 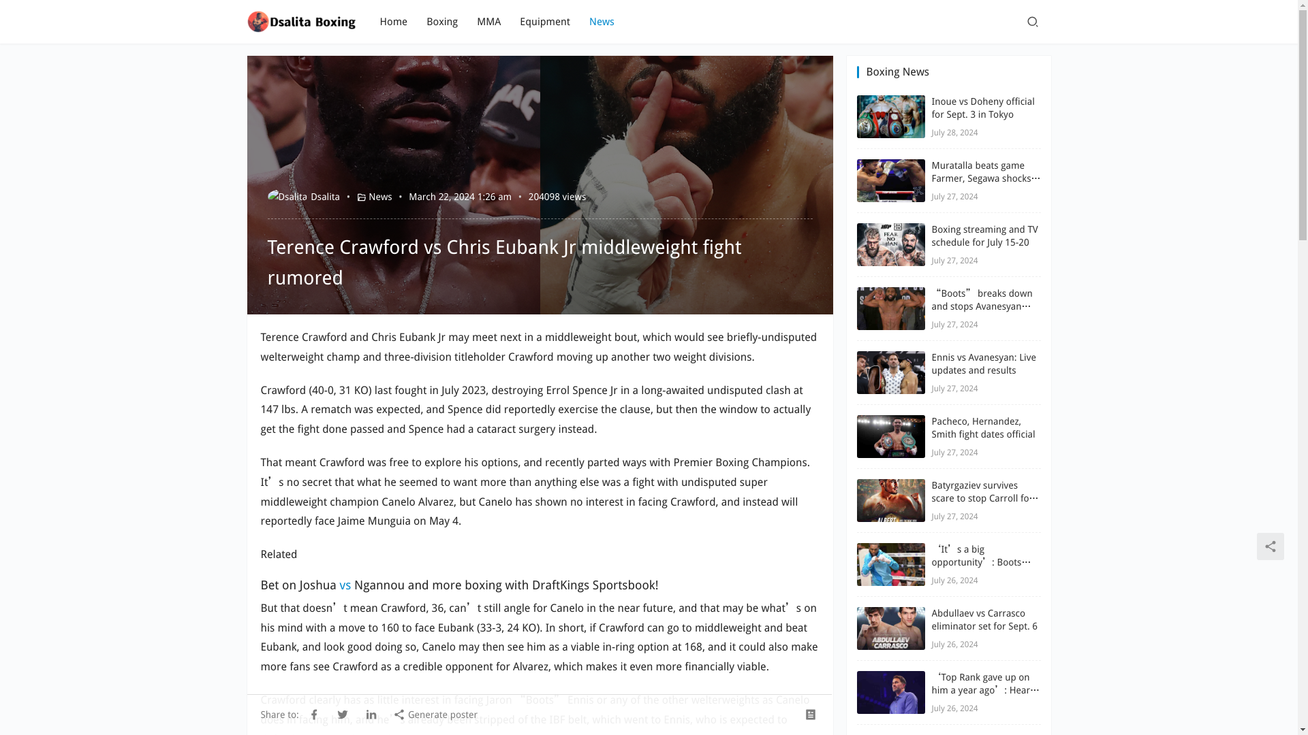 What do you see at coordinates (380, 196) in the screenshot?
I see `News` at bounding box center [380, 196].